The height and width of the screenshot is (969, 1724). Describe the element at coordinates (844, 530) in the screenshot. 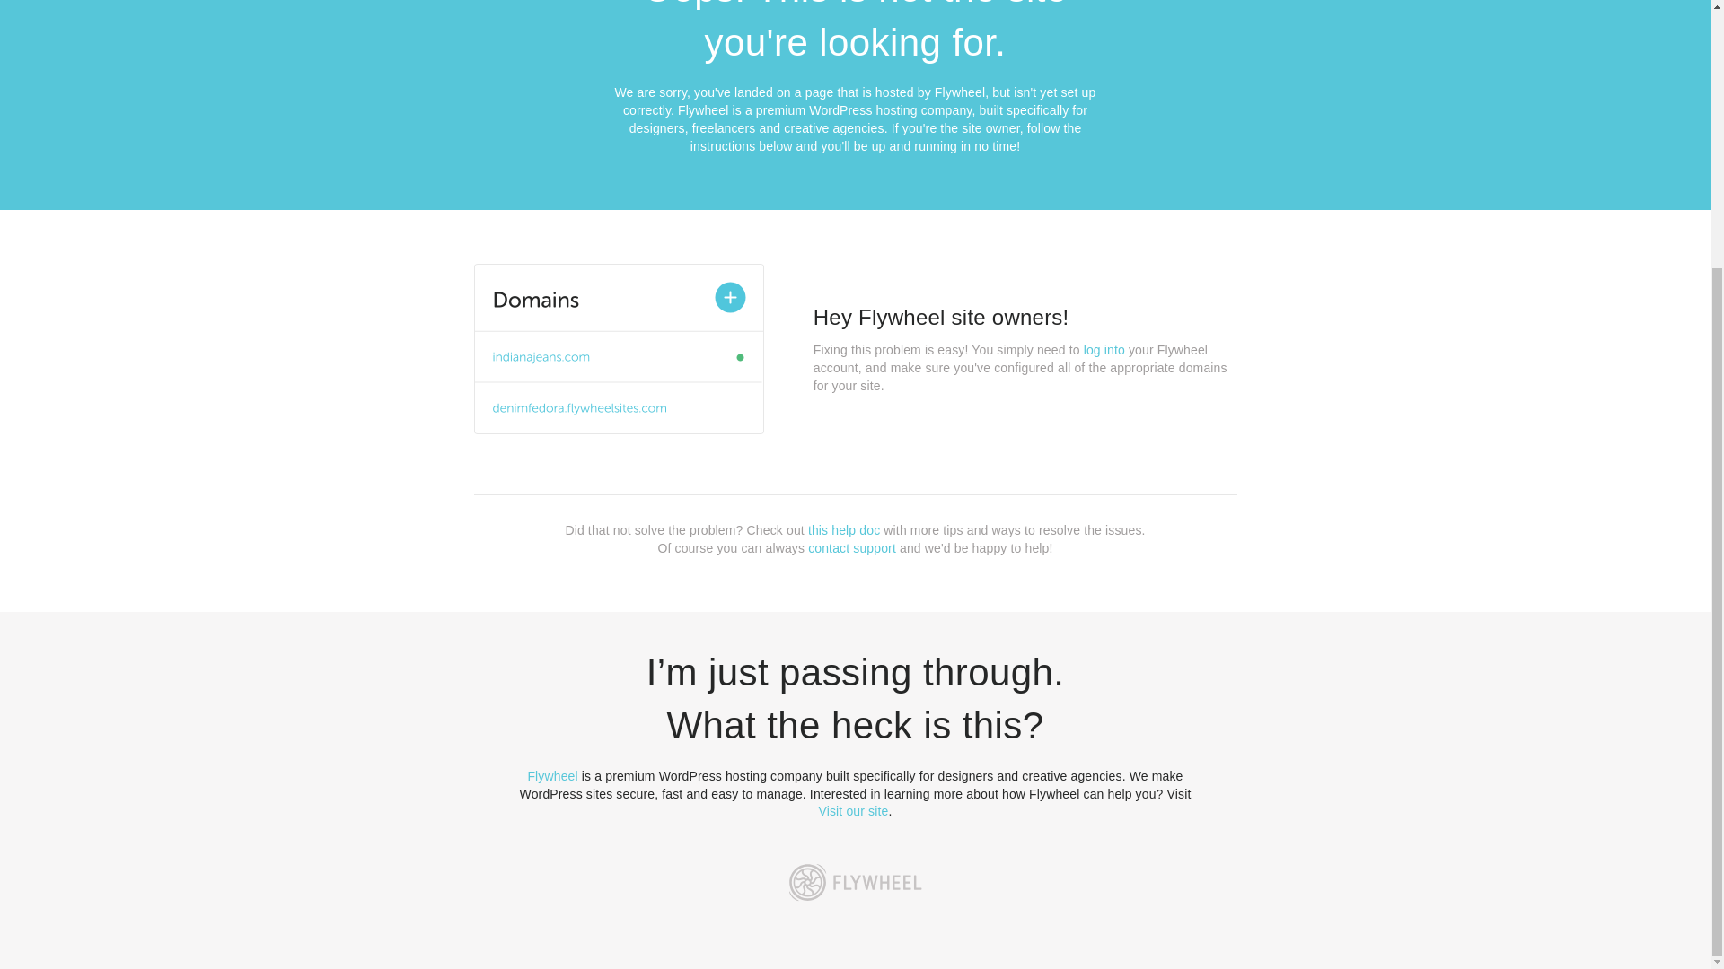

I see `this help doc` at that location.